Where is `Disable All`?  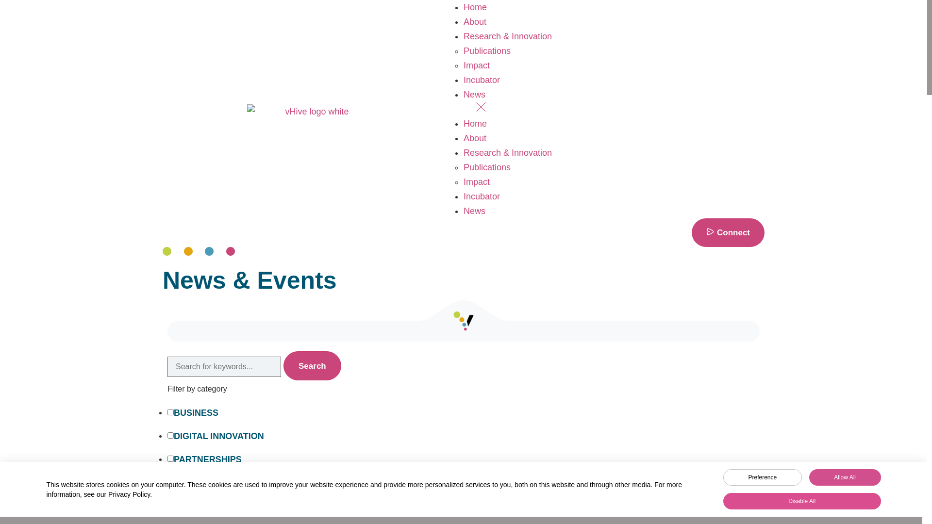
Disable All is located at coordinates (802, 501).